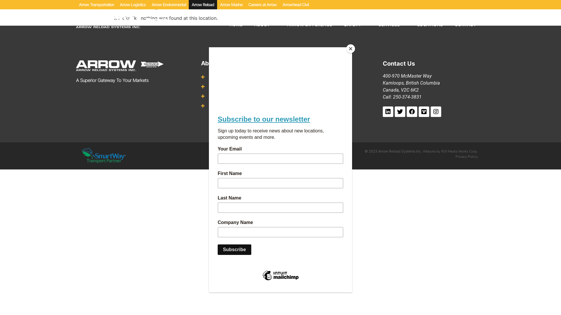  What do you see at coordinates (169, 5) in the screenshot?
I see `Arrow Environmental` at bounding box center [169, 5].